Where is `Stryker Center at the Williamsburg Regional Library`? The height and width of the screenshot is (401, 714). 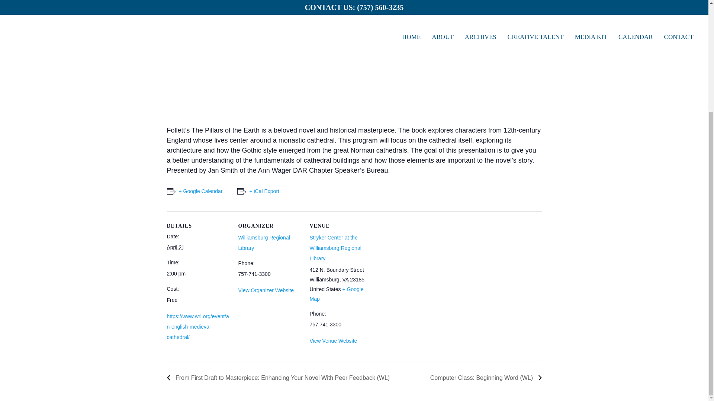
Stryker Center at the Williamsburg Regional Library is located at coordinates (335, 248).